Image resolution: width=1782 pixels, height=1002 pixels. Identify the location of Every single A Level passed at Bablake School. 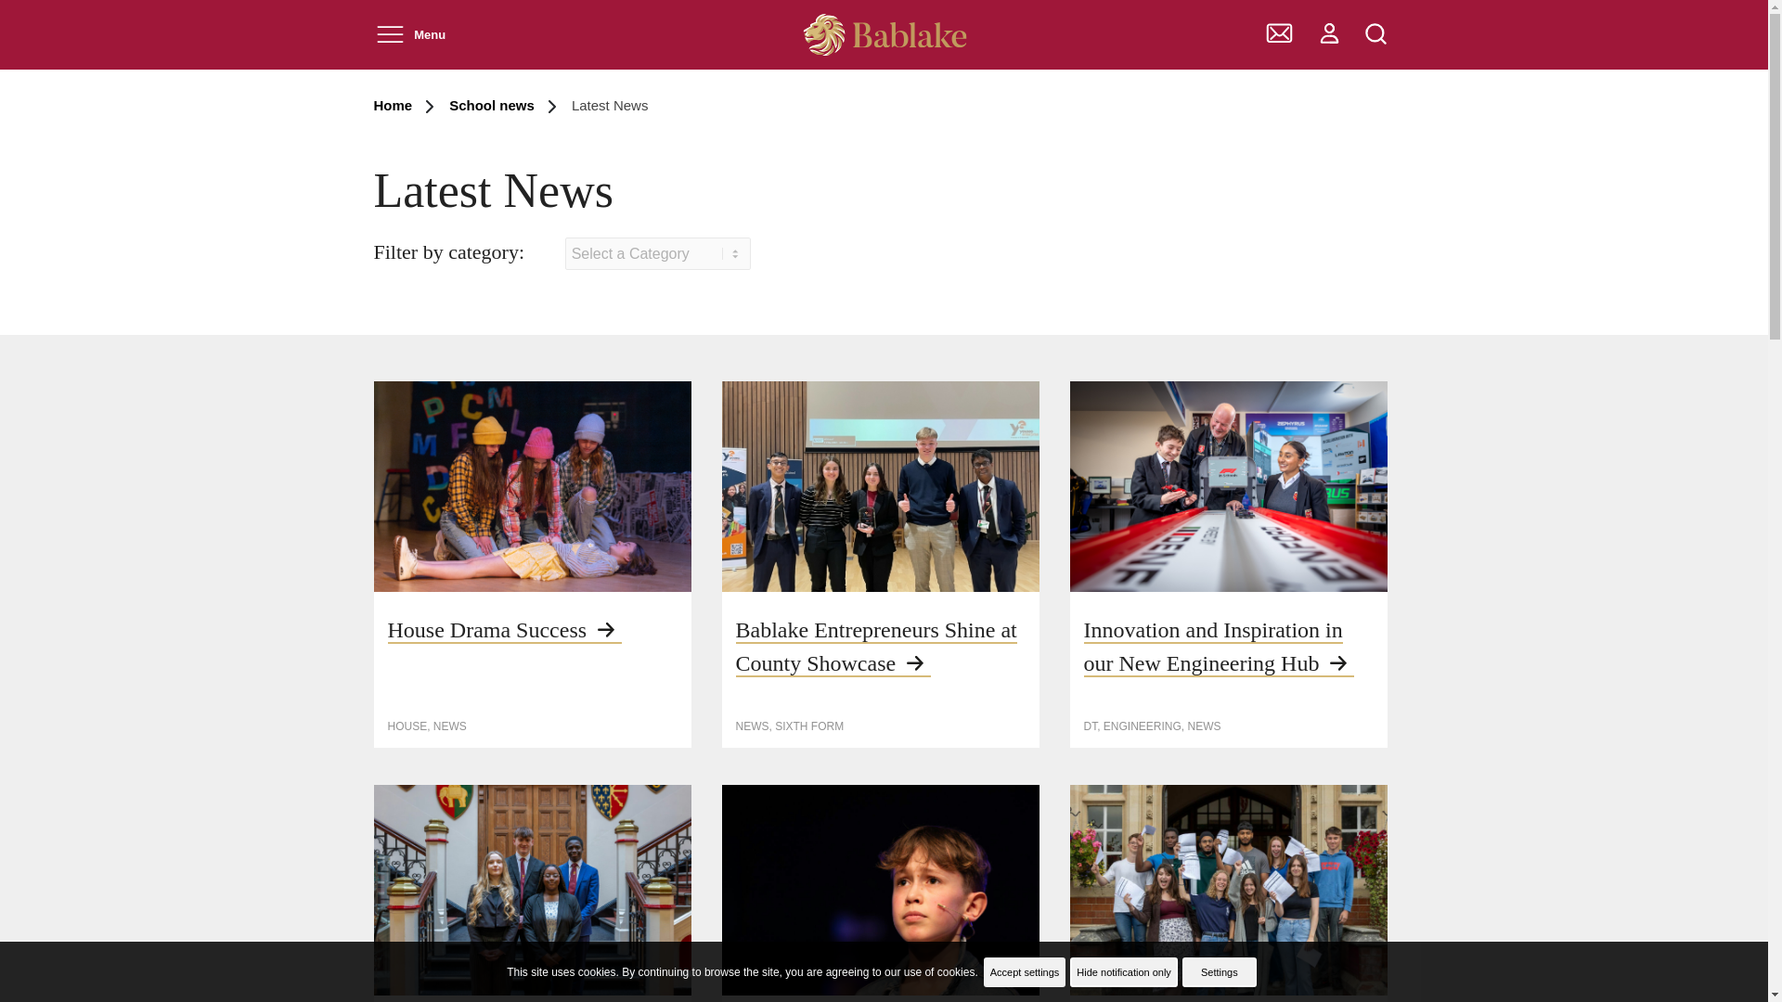
(1227, 890).